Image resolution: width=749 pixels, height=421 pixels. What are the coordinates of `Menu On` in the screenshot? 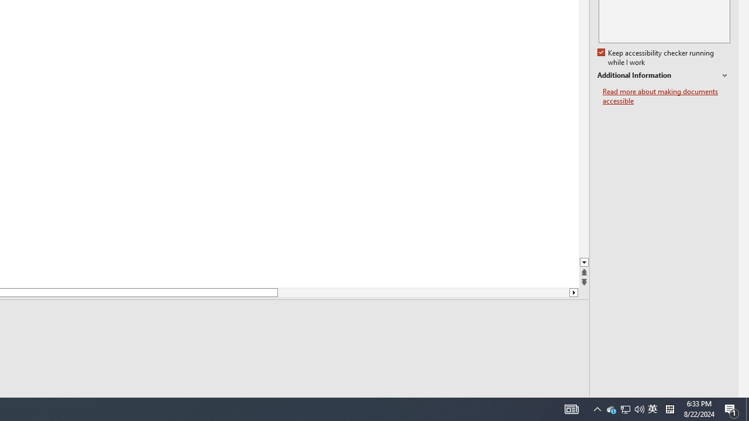 It's located at (522, 405).